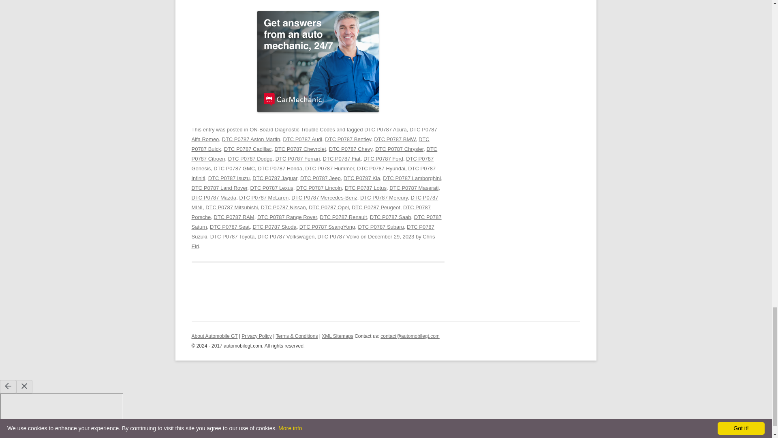 This screenshot has width=778, height=438. Describe the element at coordinates (314, 135) in the screenshot. I see `DTC P0787 Alfa Romeo` at that location.